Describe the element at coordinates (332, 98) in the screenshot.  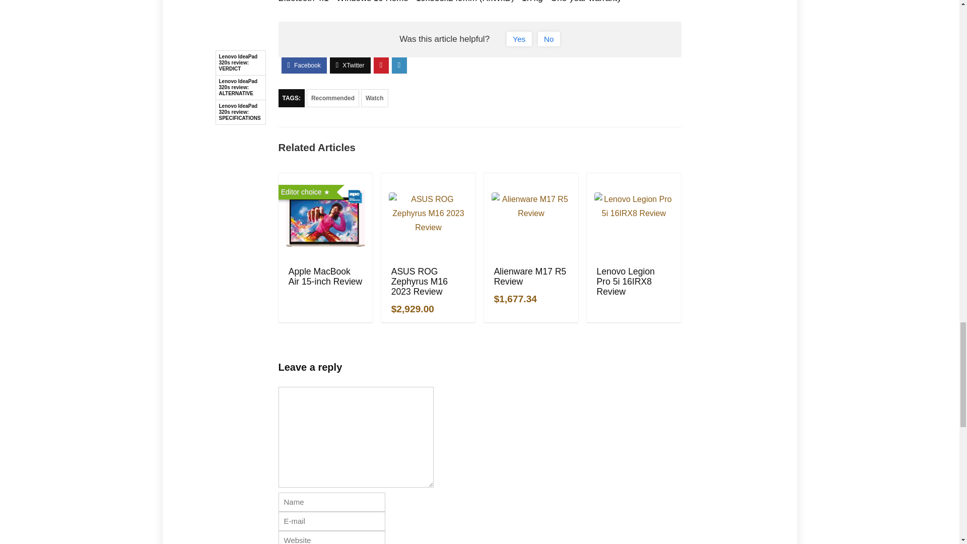
I see `Recommended` at that location.